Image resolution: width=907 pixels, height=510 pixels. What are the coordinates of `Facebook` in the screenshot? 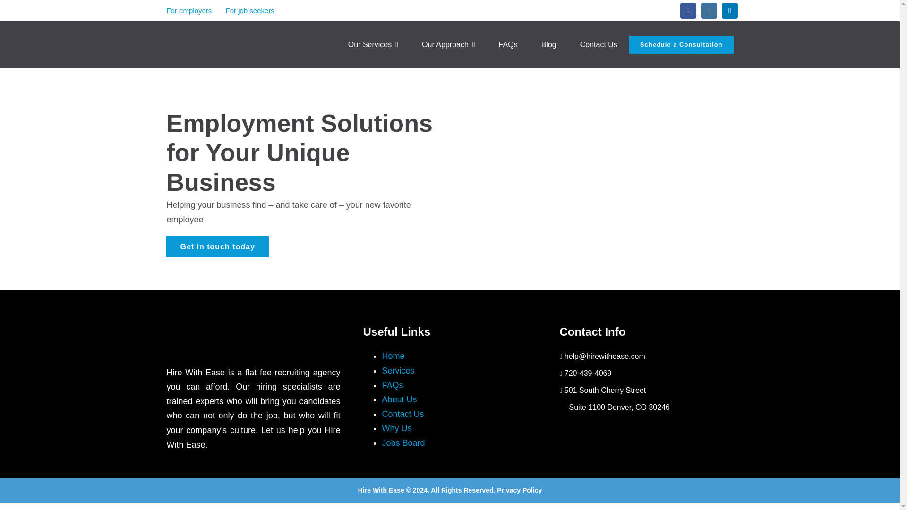 It's located at (688, 10).